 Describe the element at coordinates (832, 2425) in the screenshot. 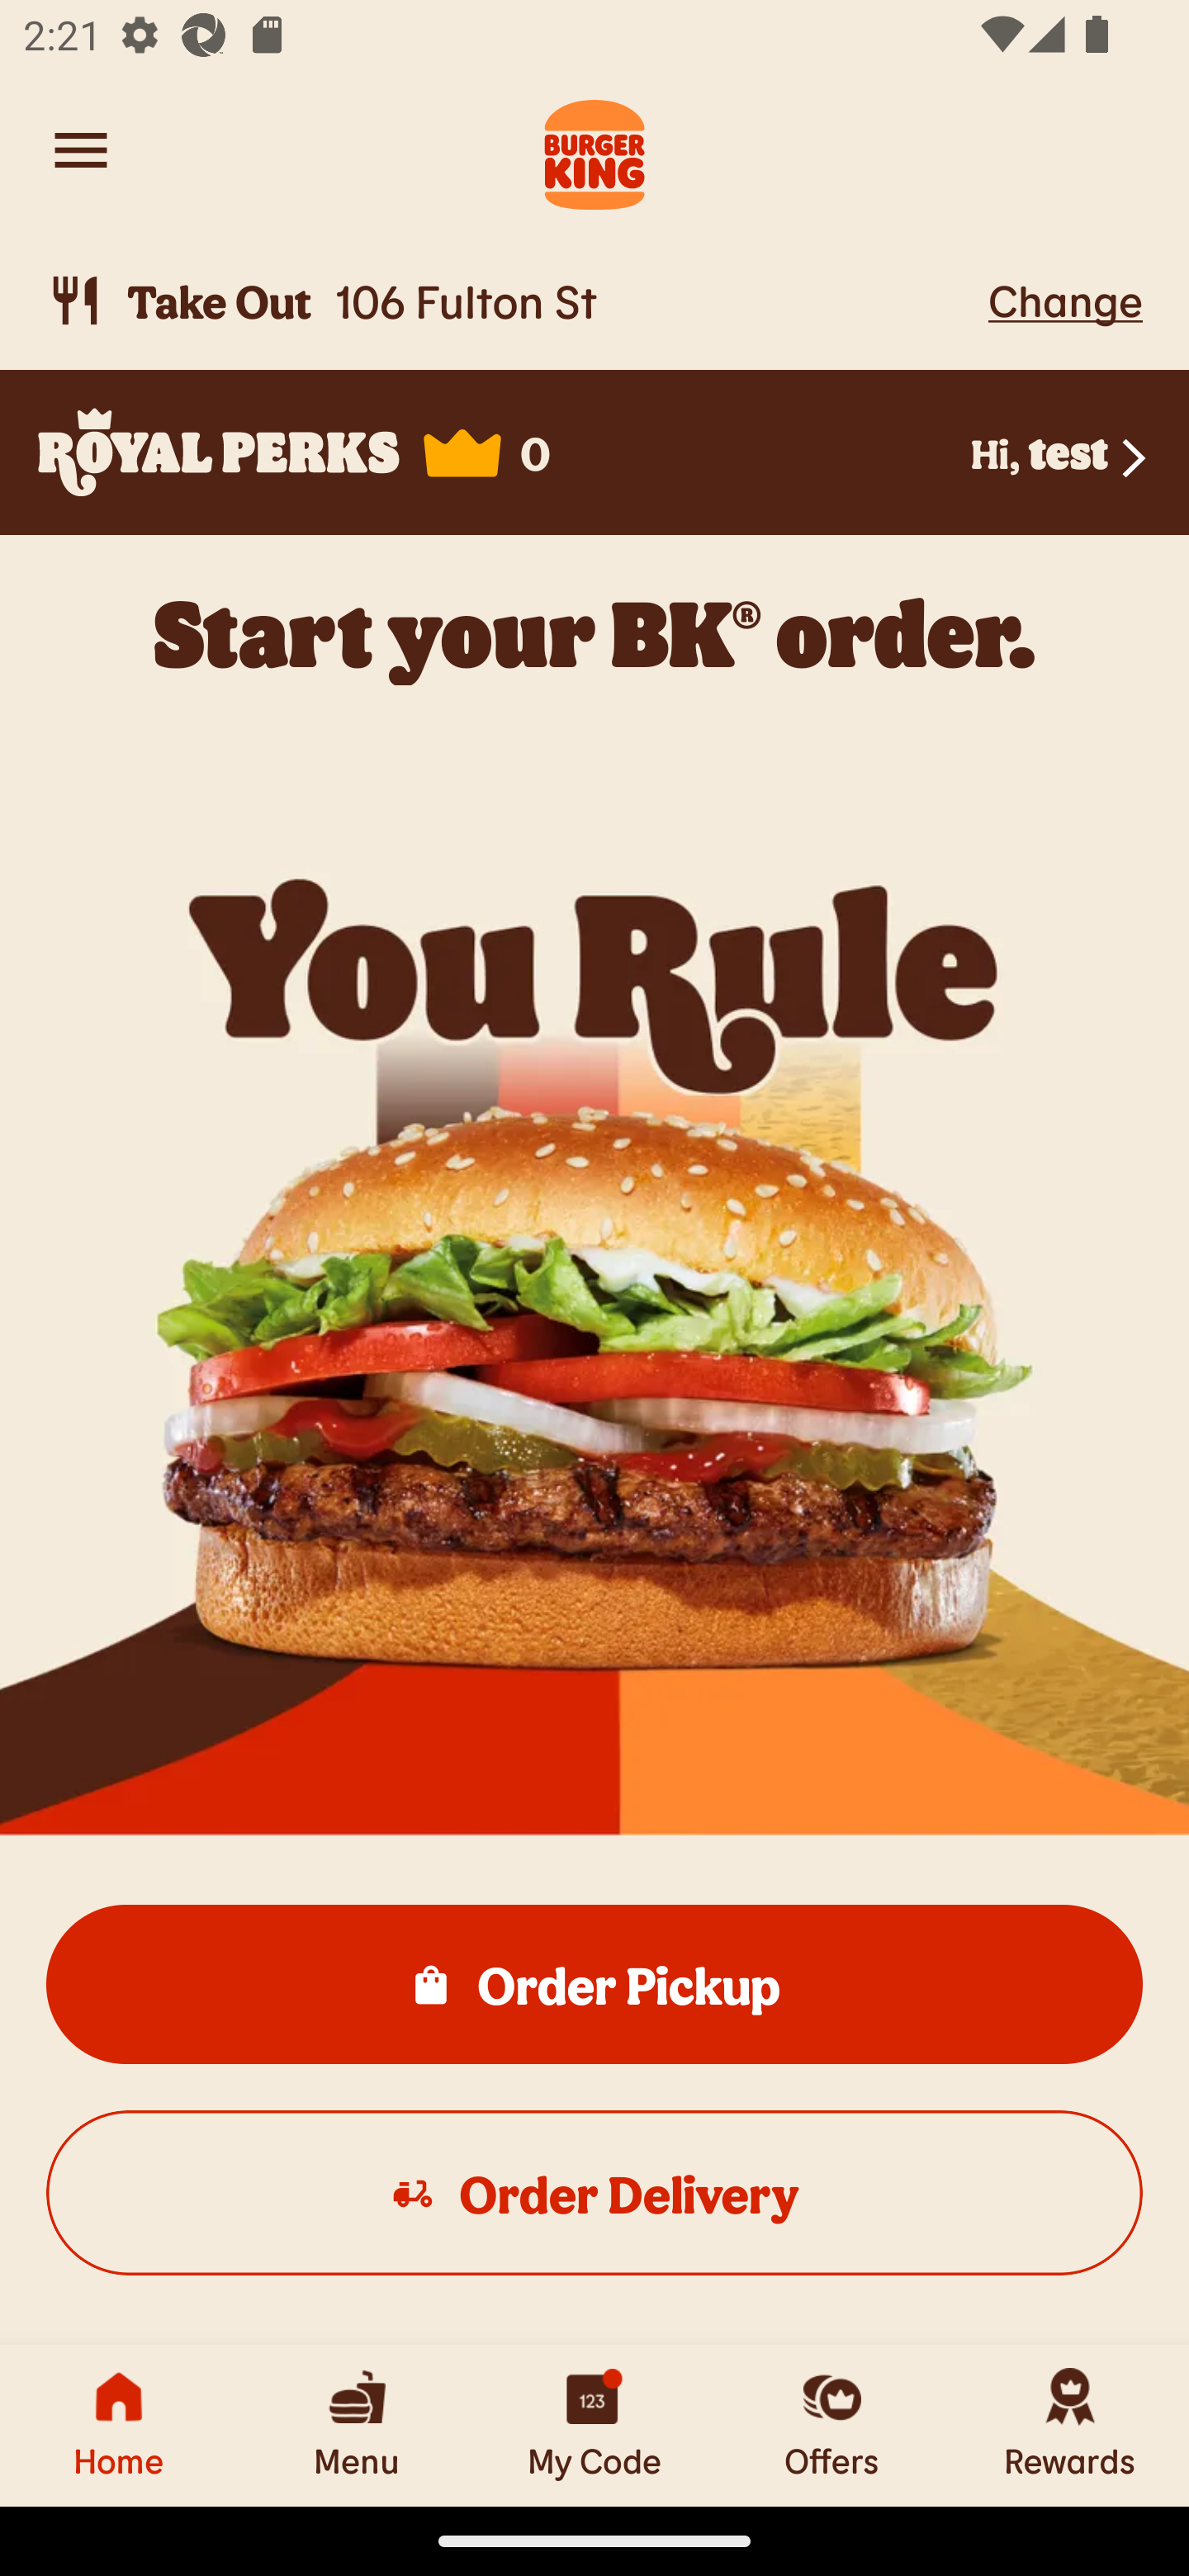

I see `Offers` at that location.